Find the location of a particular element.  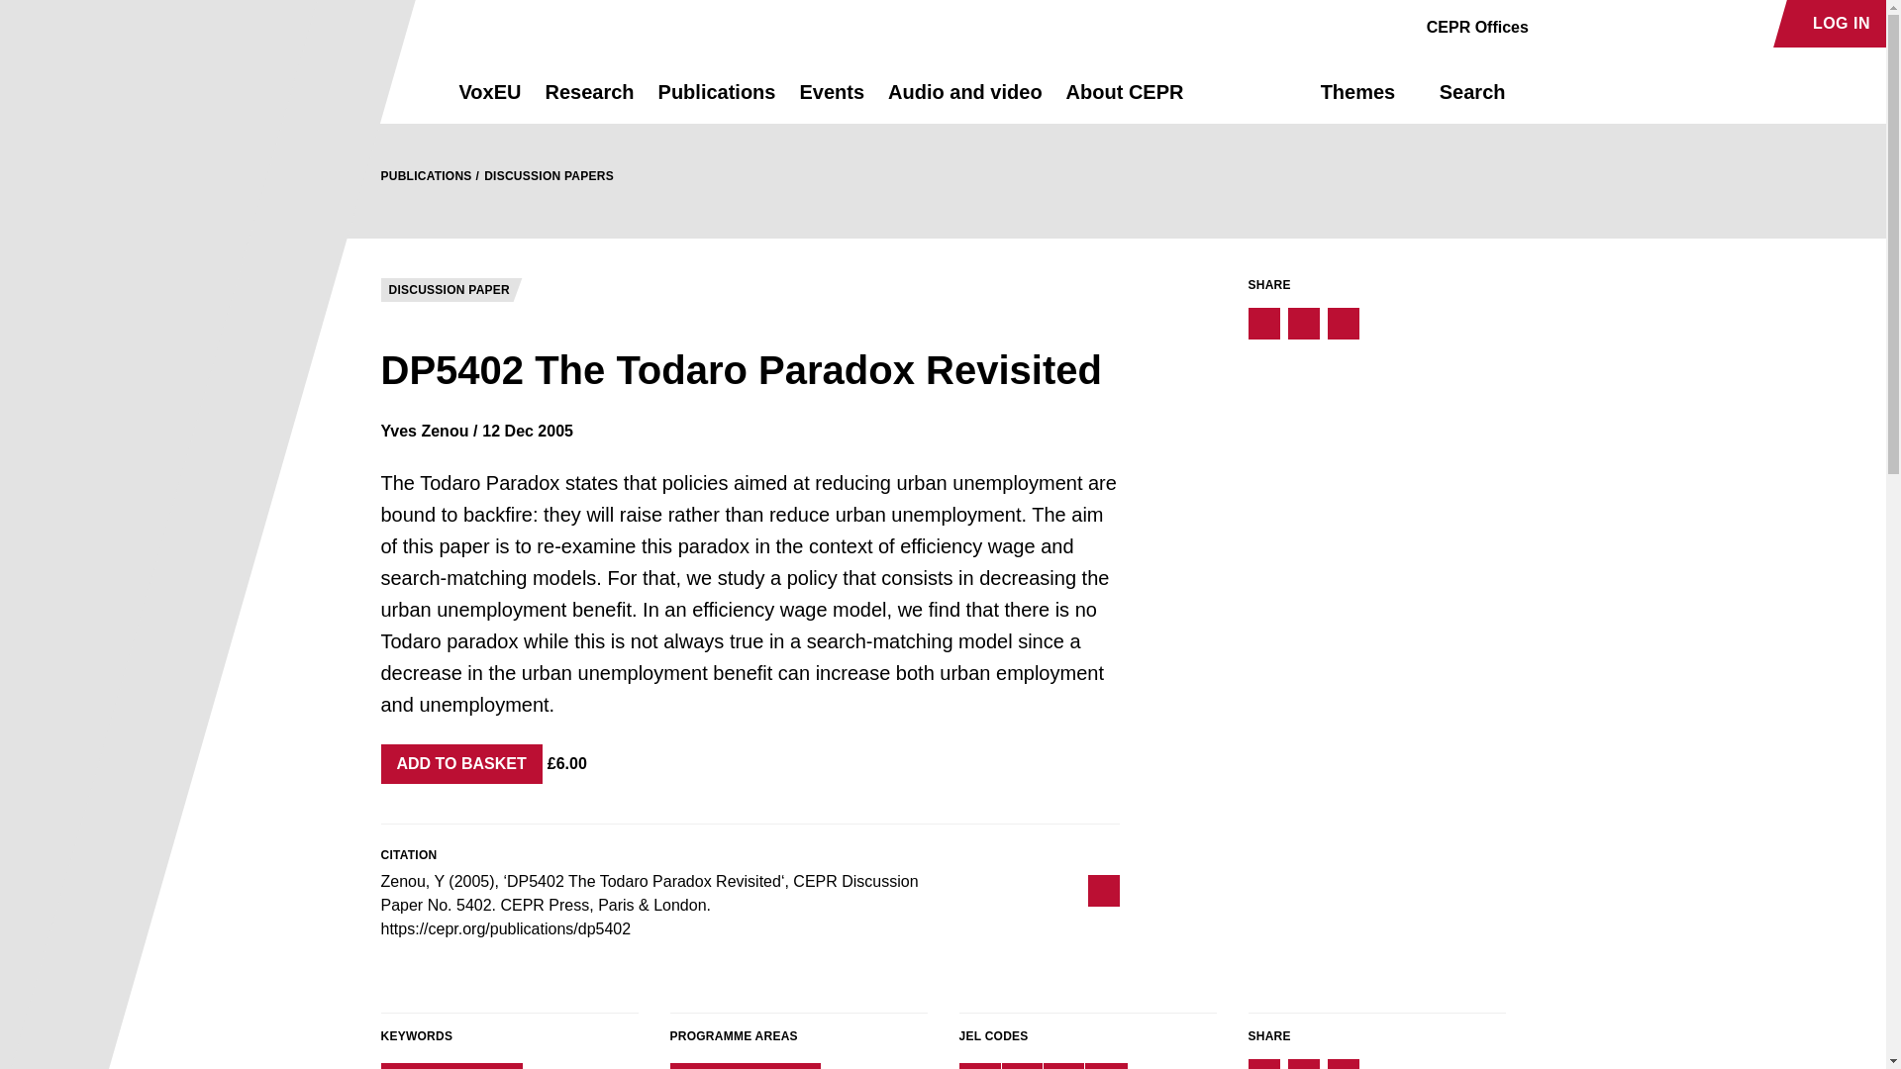

Research is located at coordinates (588, 101).